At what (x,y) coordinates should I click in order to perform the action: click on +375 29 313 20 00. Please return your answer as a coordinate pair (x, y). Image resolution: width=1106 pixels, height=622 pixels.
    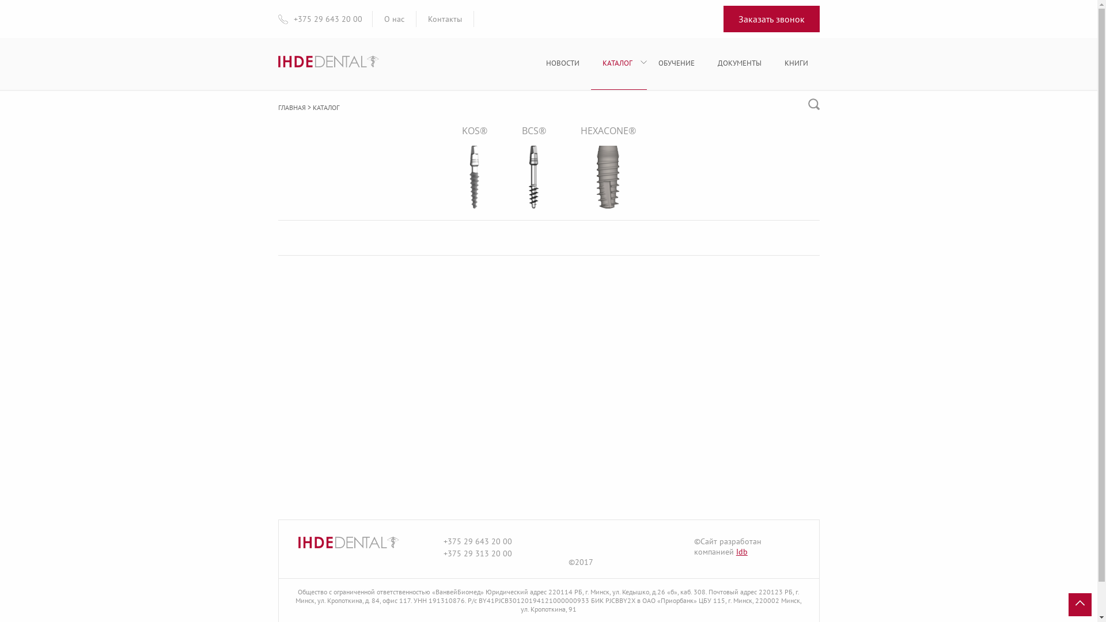
    Looking at the image, I should click on (478, 553).